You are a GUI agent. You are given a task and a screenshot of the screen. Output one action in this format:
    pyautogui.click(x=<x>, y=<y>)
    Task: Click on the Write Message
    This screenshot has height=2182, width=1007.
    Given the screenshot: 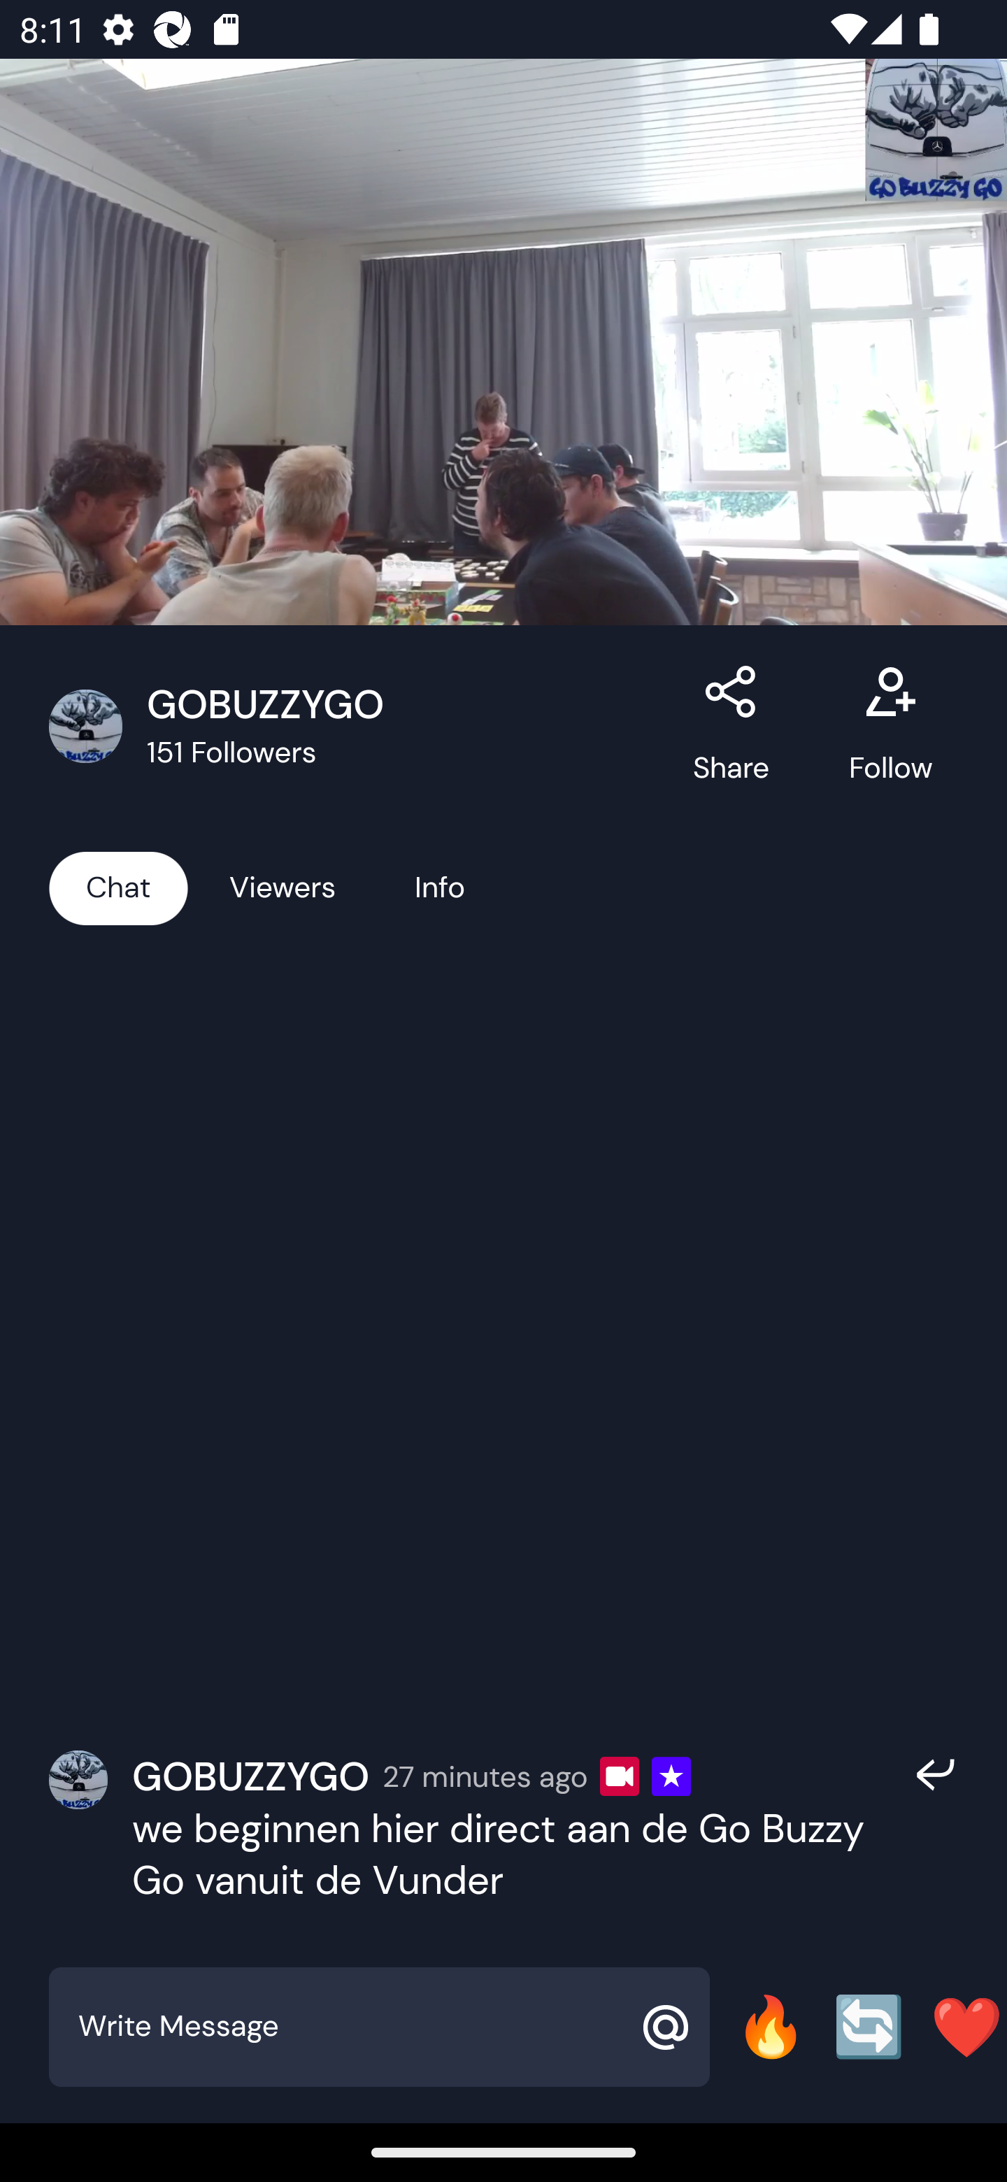 What is the action you would take?
    pyautogui.click(x=348, y=2027)
    